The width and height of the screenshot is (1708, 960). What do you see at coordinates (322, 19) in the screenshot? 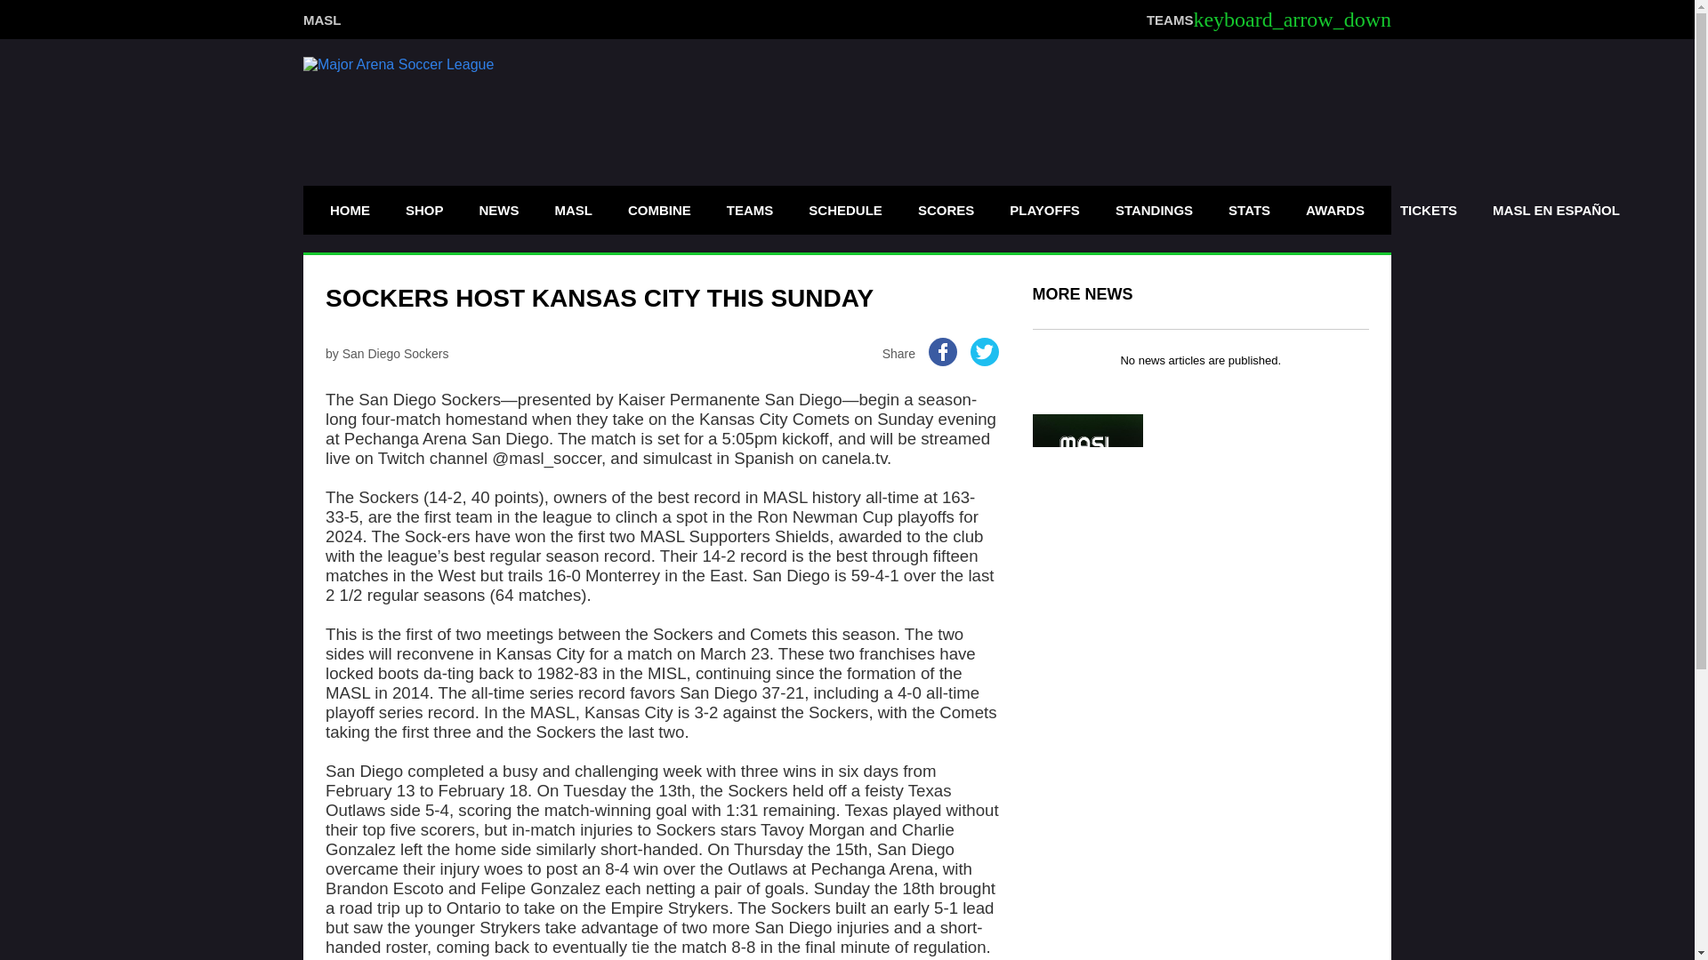
I see `MASL` at bounding box center [322, 19].